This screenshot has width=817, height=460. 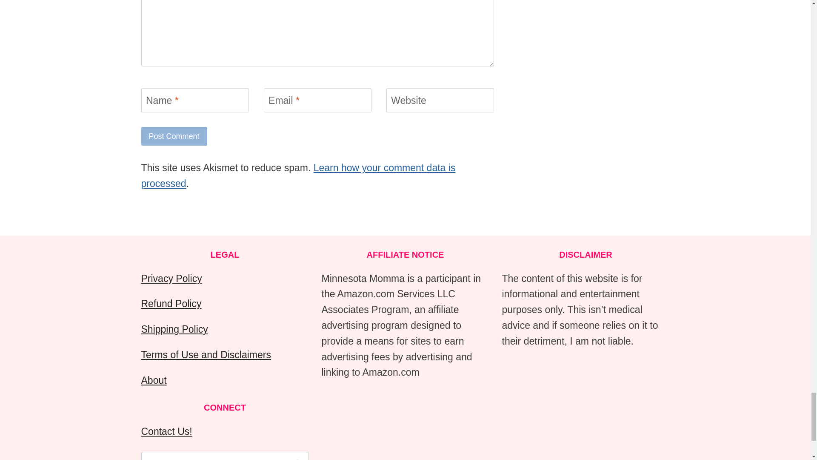 I want to click on Search, so click(x=298, y=456).